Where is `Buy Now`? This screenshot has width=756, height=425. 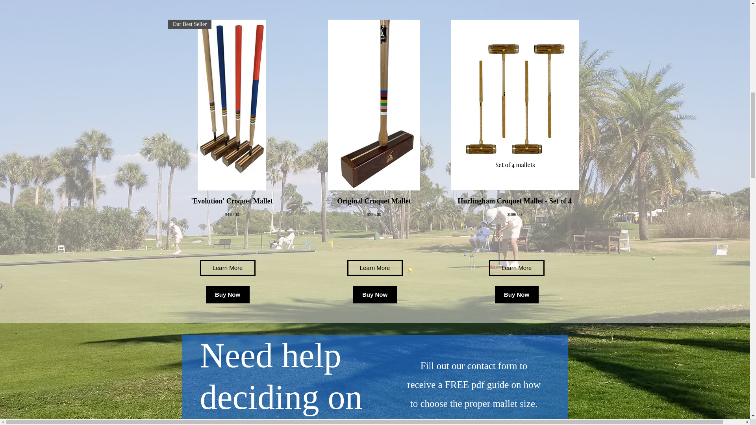
Buy Now is located at coordinates (228, 294).